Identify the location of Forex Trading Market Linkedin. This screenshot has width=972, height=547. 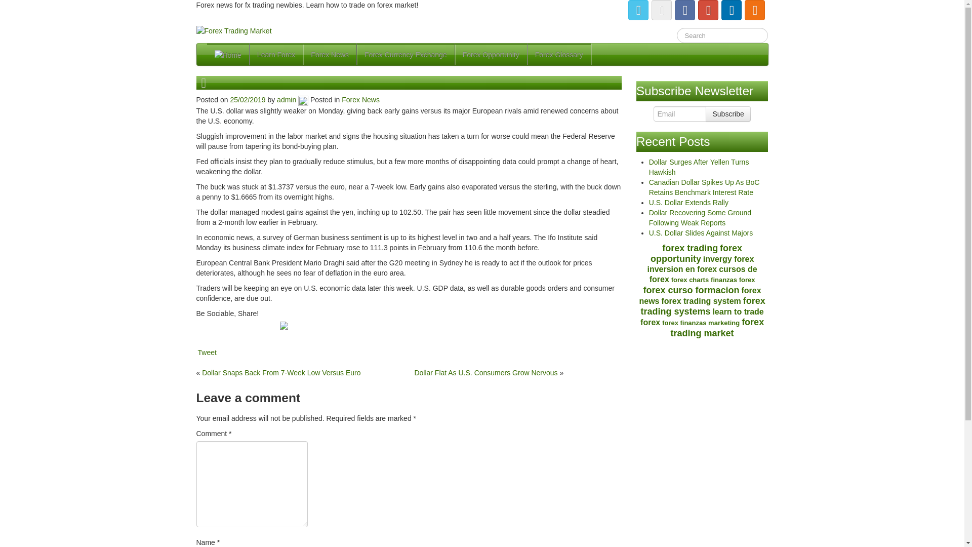
(731, 10).